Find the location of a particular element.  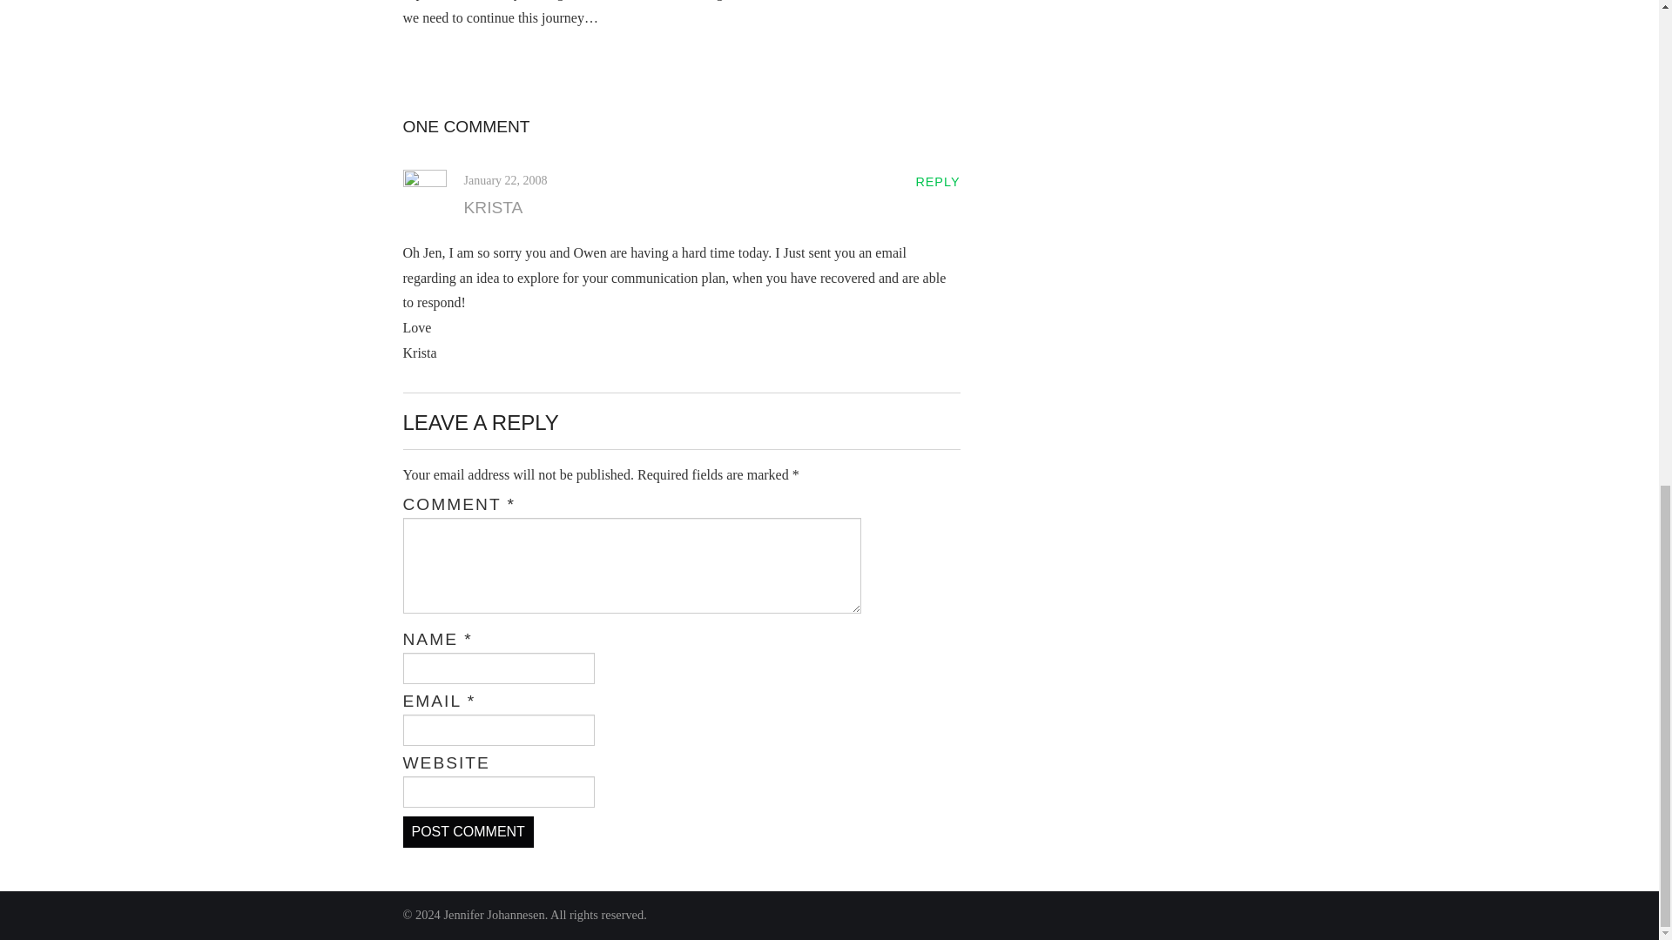

January 22, 2008 is located at coordinates (504, 179).